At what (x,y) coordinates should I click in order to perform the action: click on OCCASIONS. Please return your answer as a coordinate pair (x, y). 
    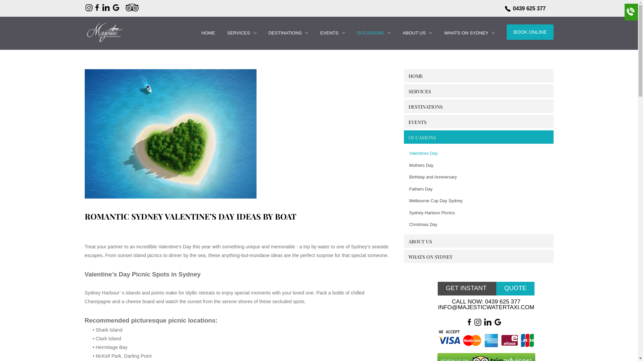
    Looking at the image, I should click on (374, 33).